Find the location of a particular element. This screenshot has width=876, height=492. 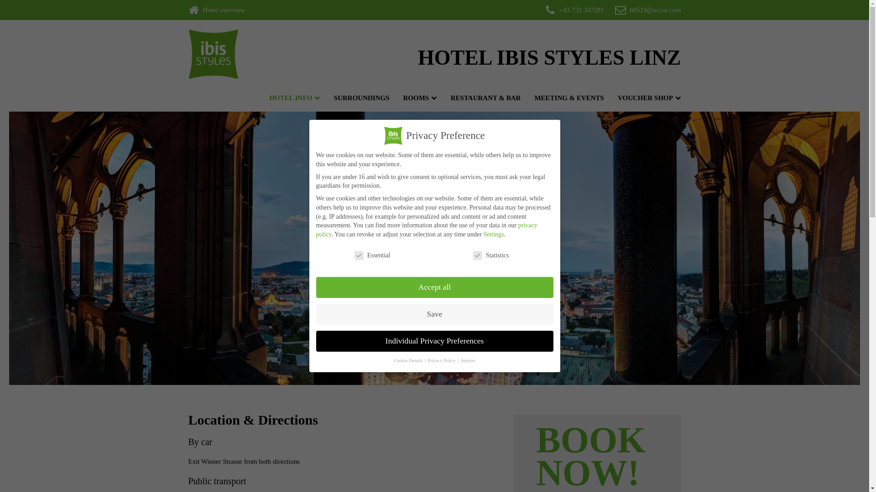

VOUCHER SHOP is located at coordinates (647, 97).